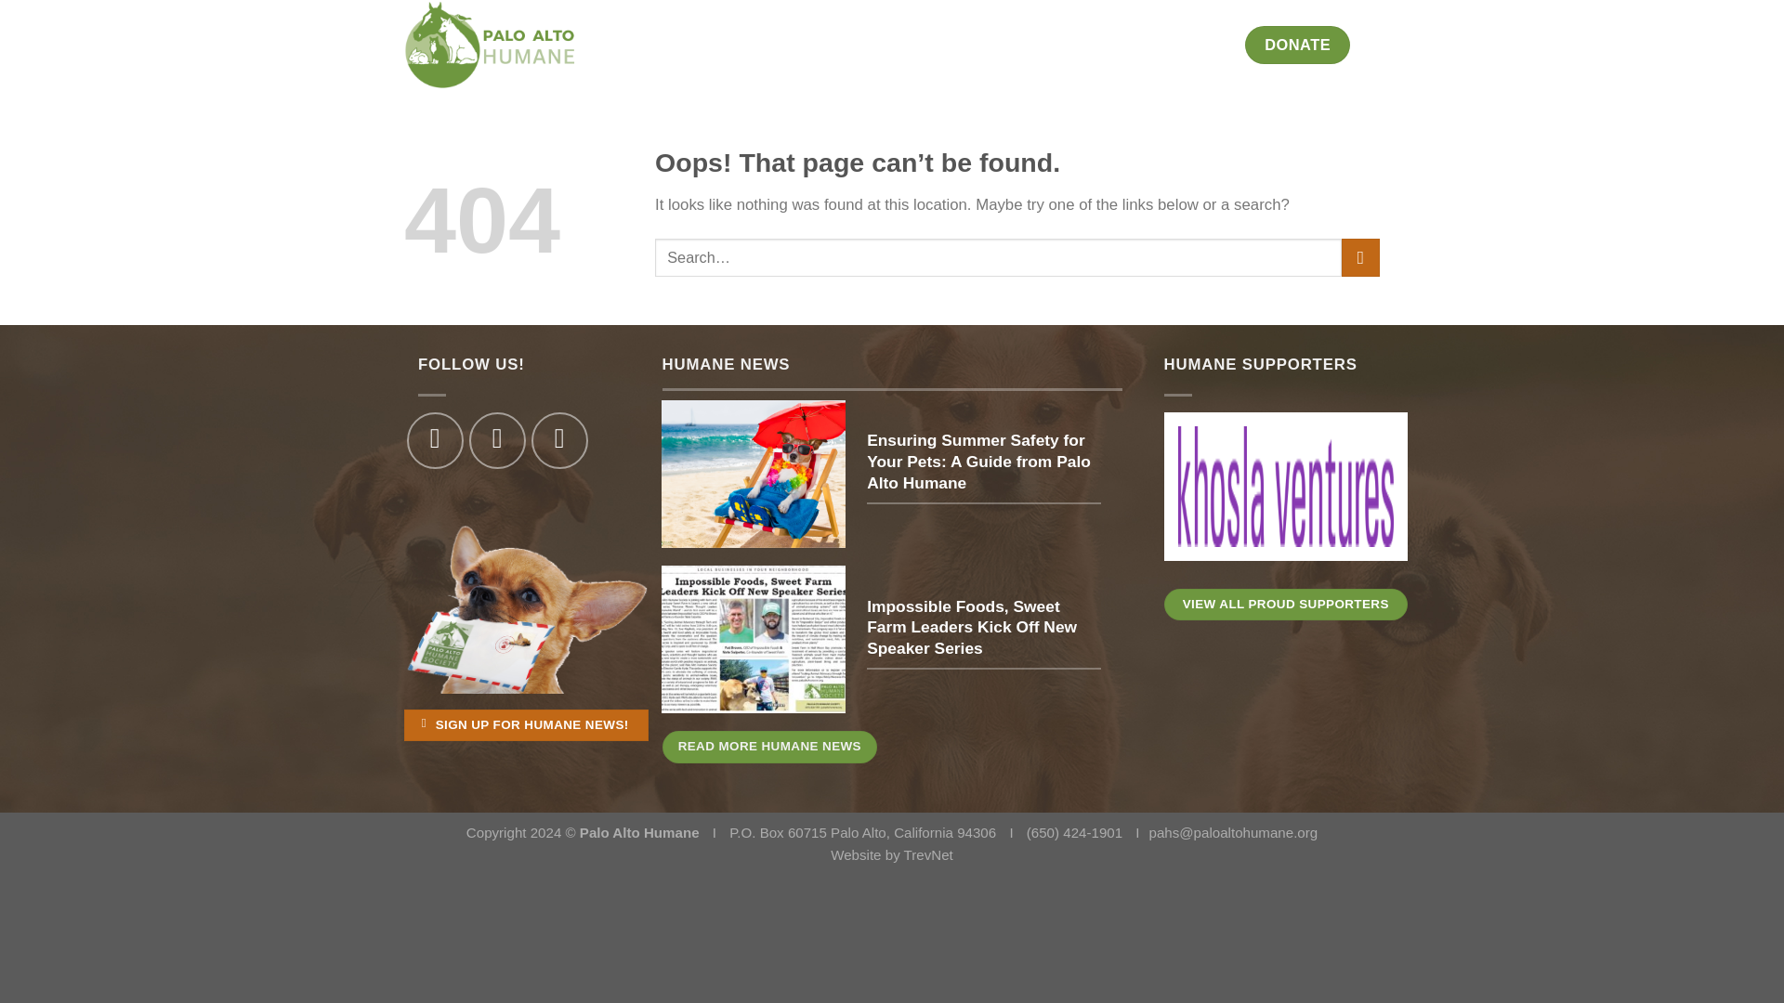 The width and height of the screenshot is (1784, 1003). I want to click on PROGRAMS, so click(872, 45).